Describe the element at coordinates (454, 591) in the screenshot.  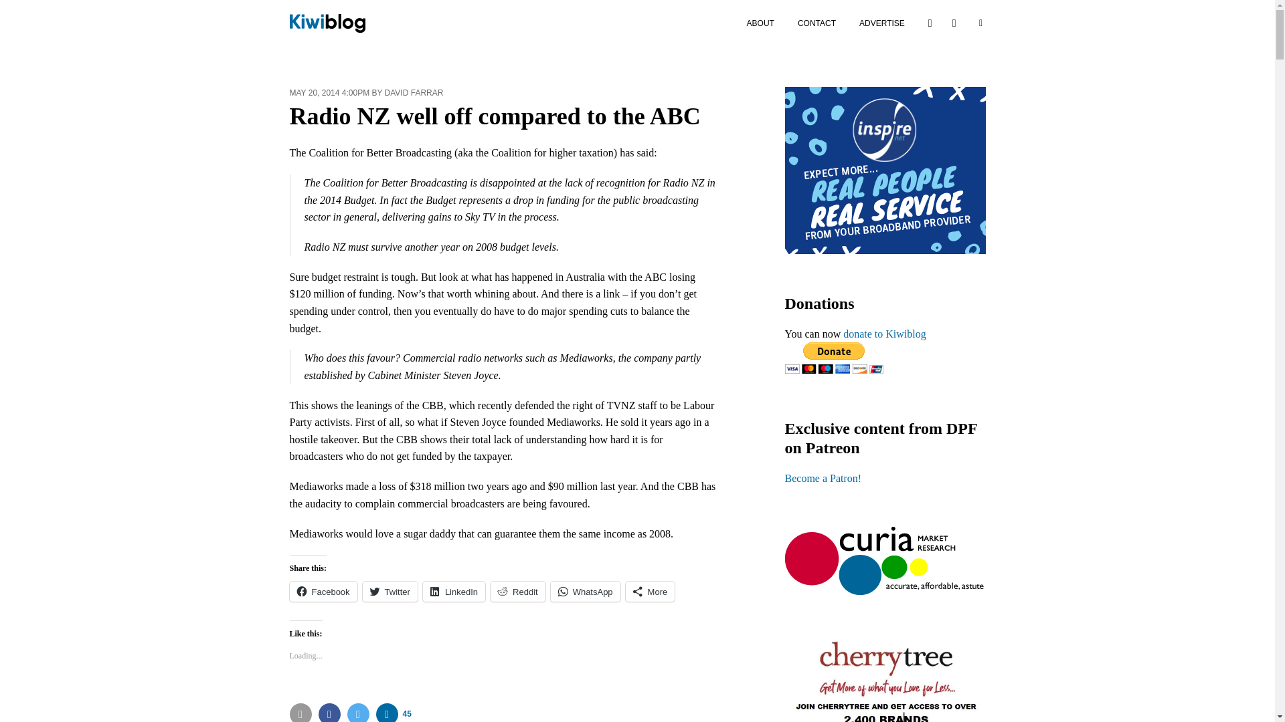
I see `Click to share on LinkedIn` at that location.